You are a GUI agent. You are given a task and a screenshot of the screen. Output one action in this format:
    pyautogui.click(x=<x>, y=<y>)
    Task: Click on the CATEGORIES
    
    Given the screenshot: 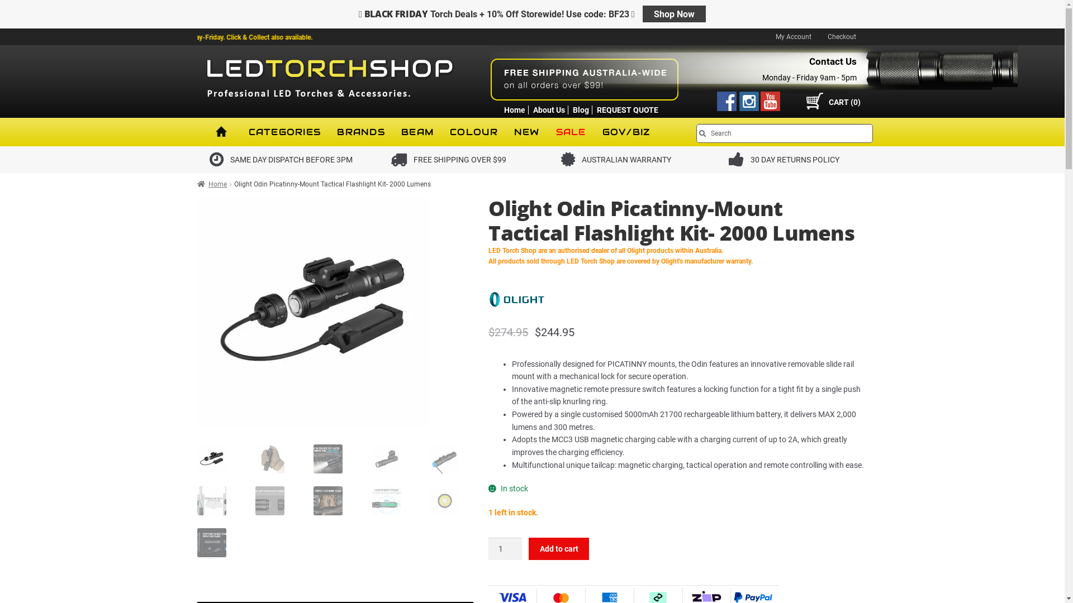 What is the action you would take?
    pyautogui.click(x=284, y=132)
    